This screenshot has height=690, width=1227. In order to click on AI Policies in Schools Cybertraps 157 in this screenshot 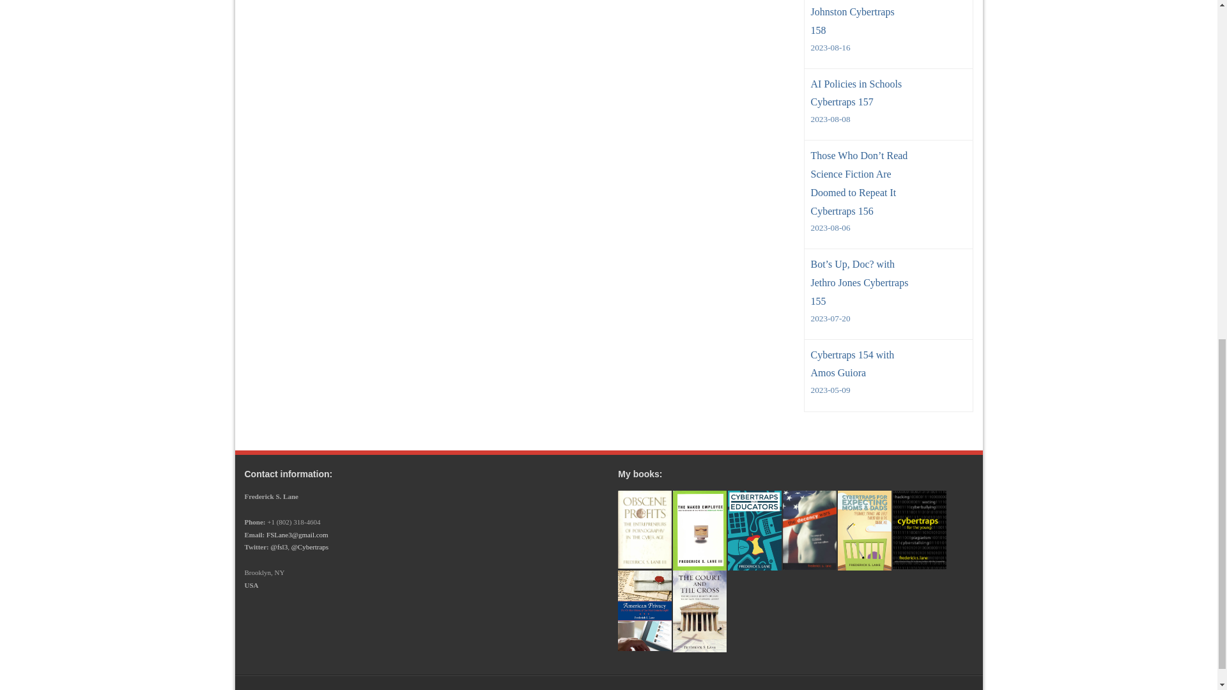, I will do `click(860, 93)`.